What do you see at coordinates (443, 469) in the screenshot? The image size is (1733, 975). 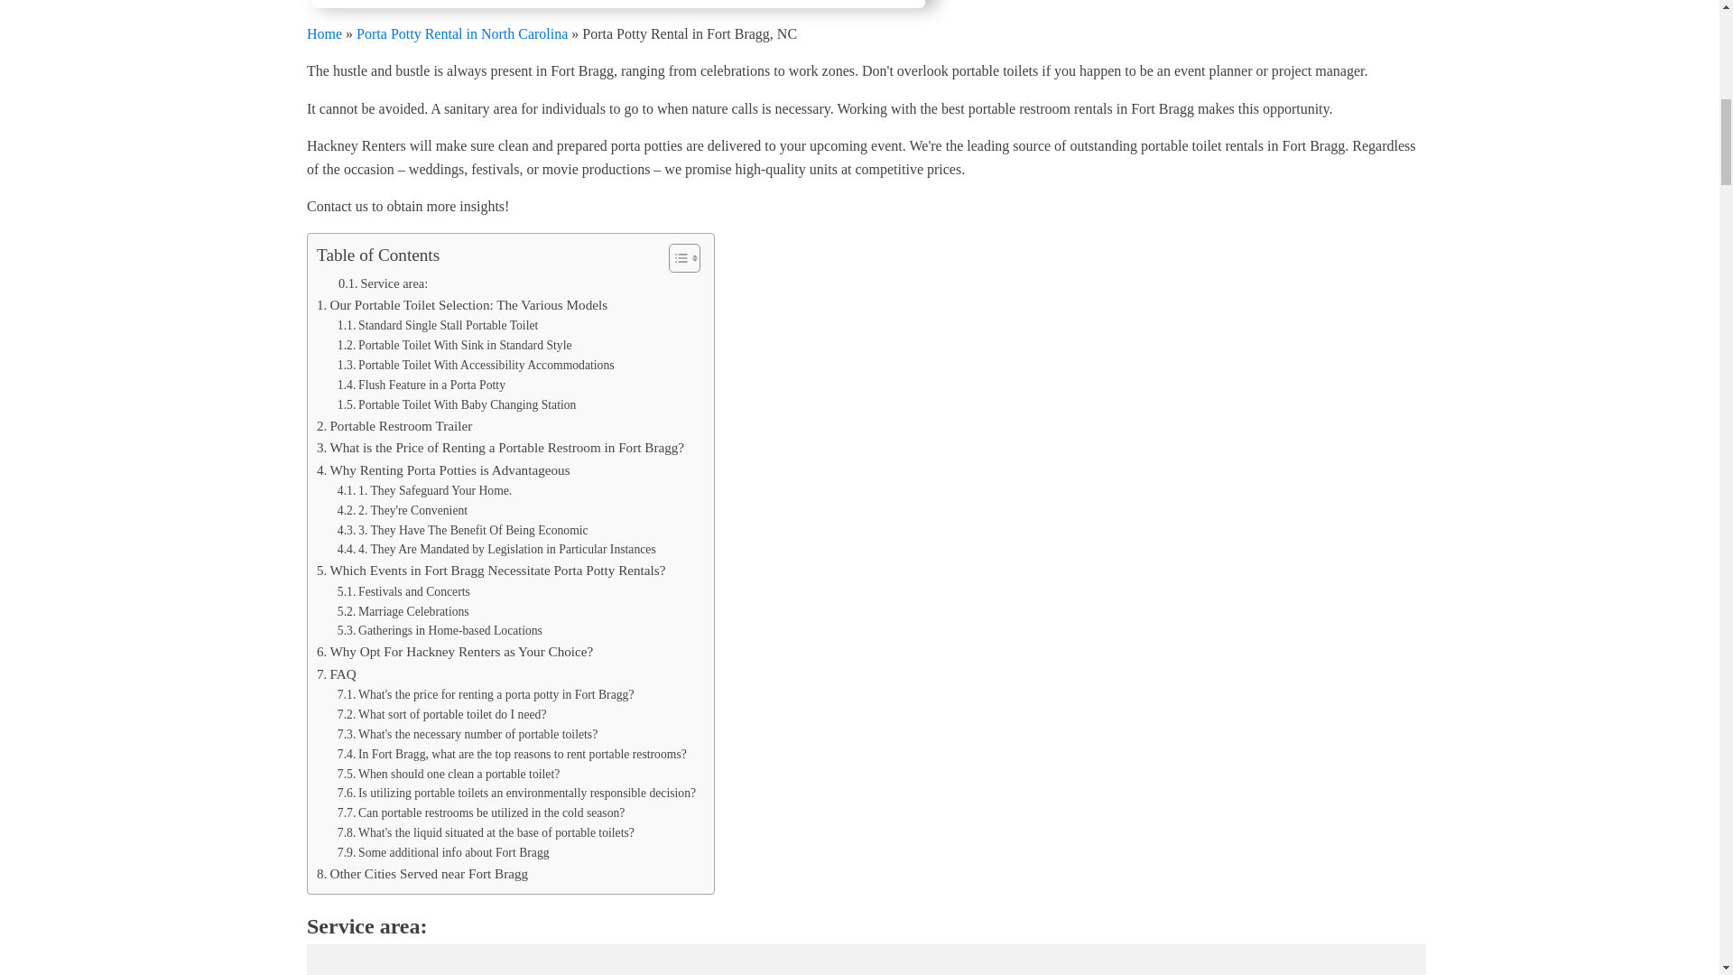 I see `Why Renting Porta Potties is Advantageous` at bounding box center [443, 469].